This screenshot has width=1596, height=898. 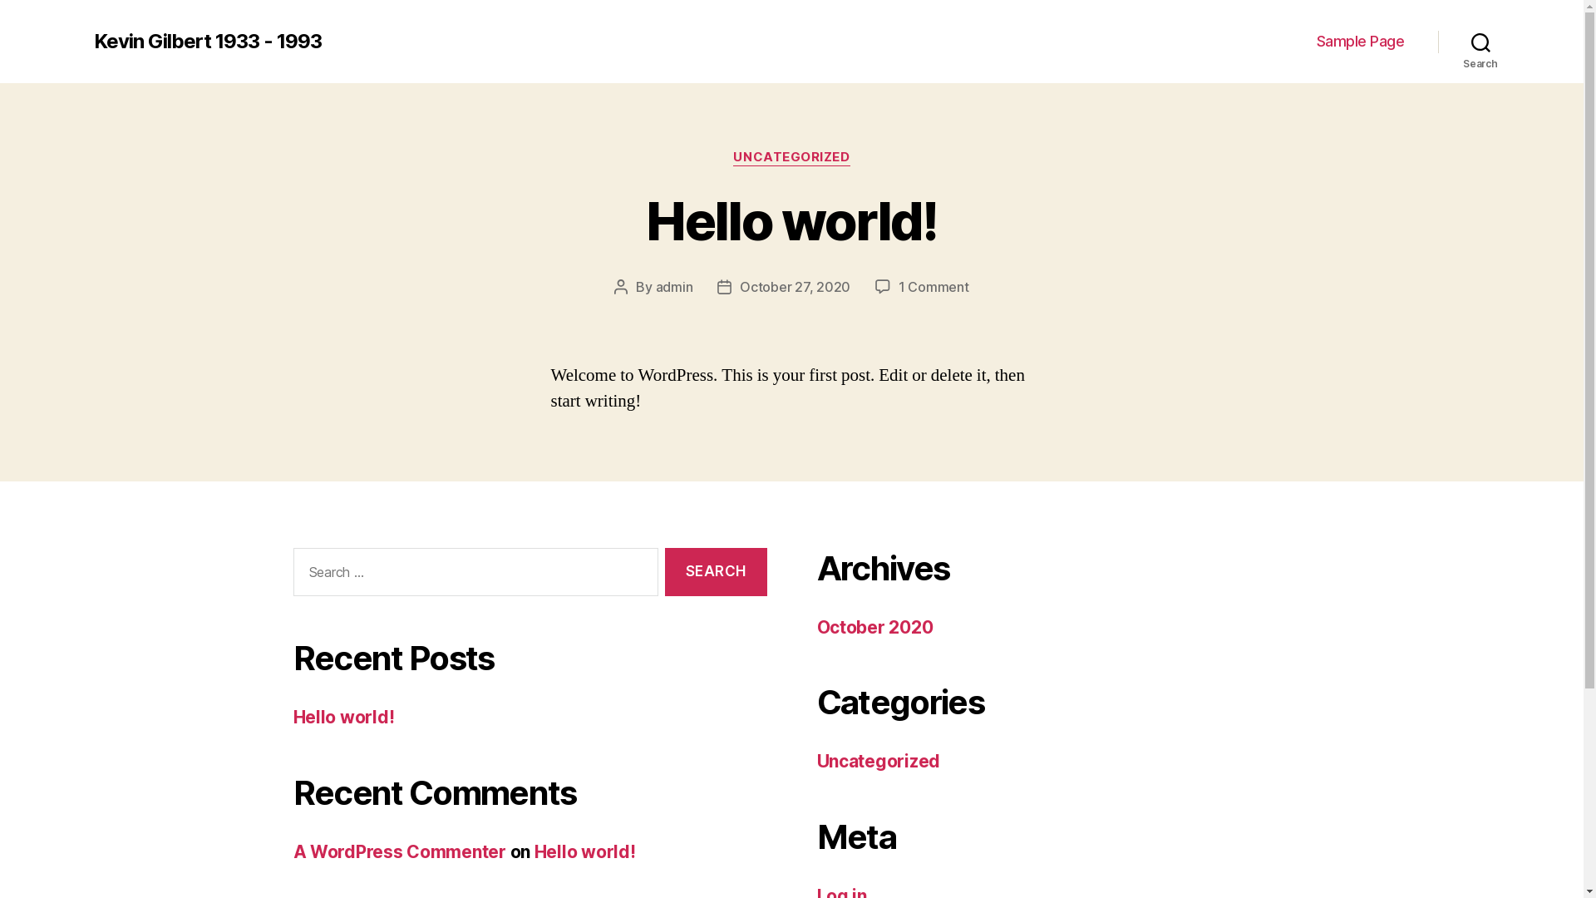 What do you see at coordinates (675, 287) in the screenshot?
I see `admin` at bounding box center [675, 287].